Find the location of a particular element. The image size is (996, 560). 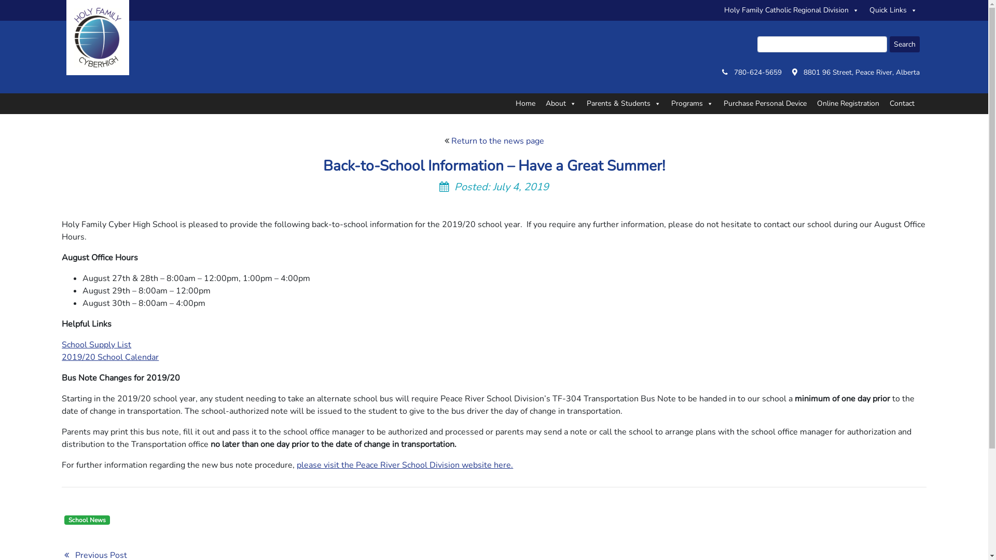

Search is located at coordinates (904, 45).